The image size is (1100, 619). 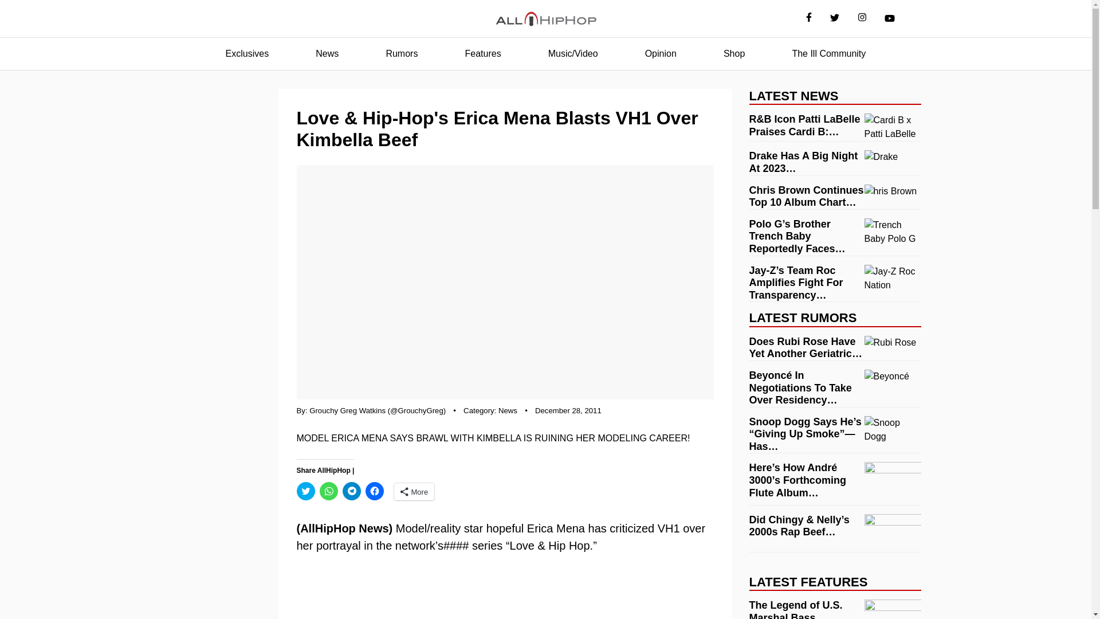 What do you see at coordinates (828, 54) in the screenshot?
I see `The Ill Community` at bounding box center [828, 54].